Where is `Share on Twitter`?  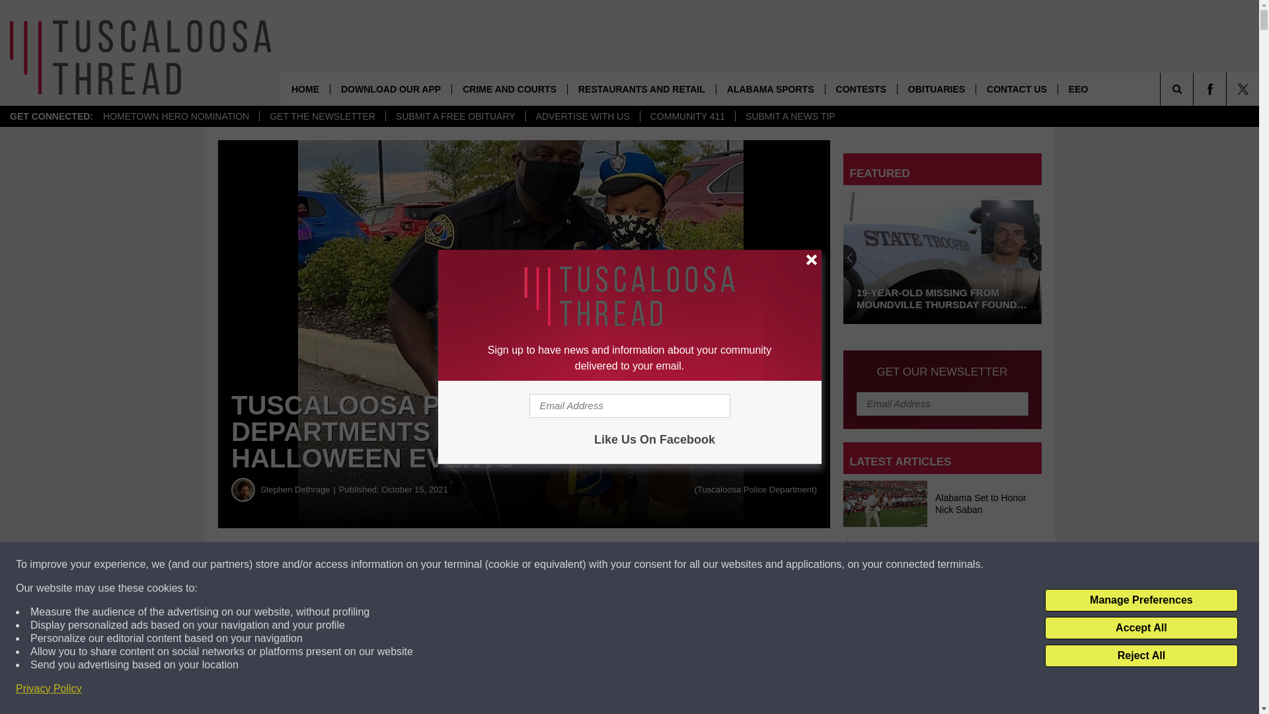 Share on Twitter is located at coordinates (646, 565).